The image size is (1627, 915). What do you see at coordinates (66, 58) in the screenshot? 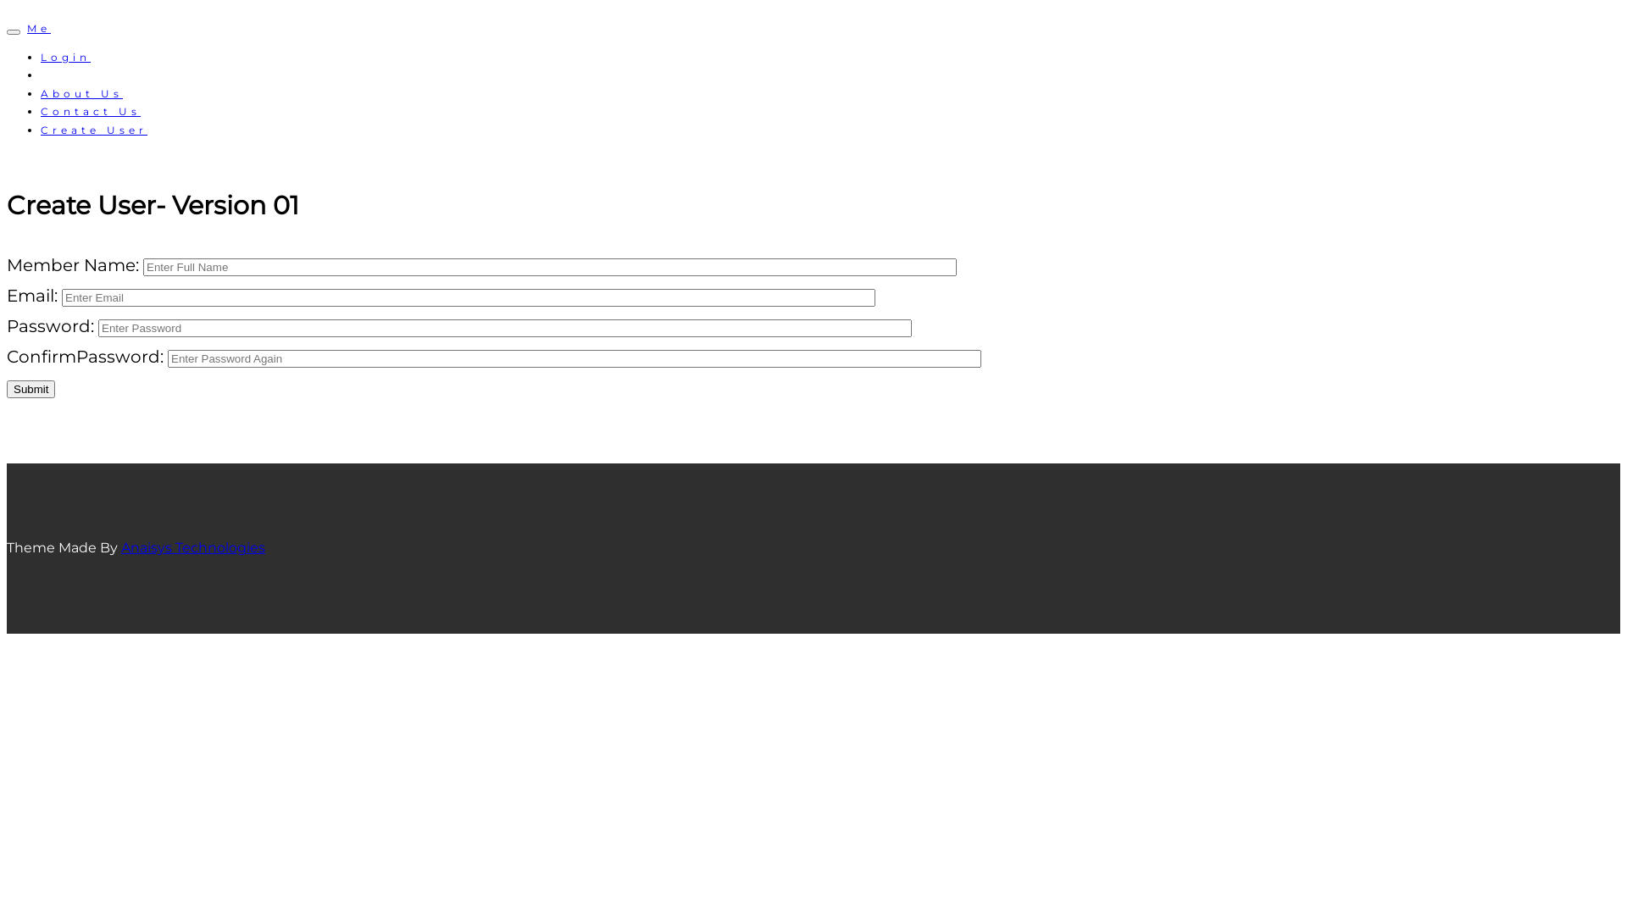
I see `Login` at bounding box center [66, 58].